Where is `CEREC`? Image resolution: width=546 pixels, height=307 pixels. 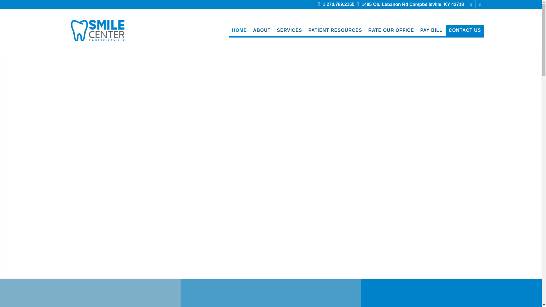 CEREC is located at coordinates (271, 296).